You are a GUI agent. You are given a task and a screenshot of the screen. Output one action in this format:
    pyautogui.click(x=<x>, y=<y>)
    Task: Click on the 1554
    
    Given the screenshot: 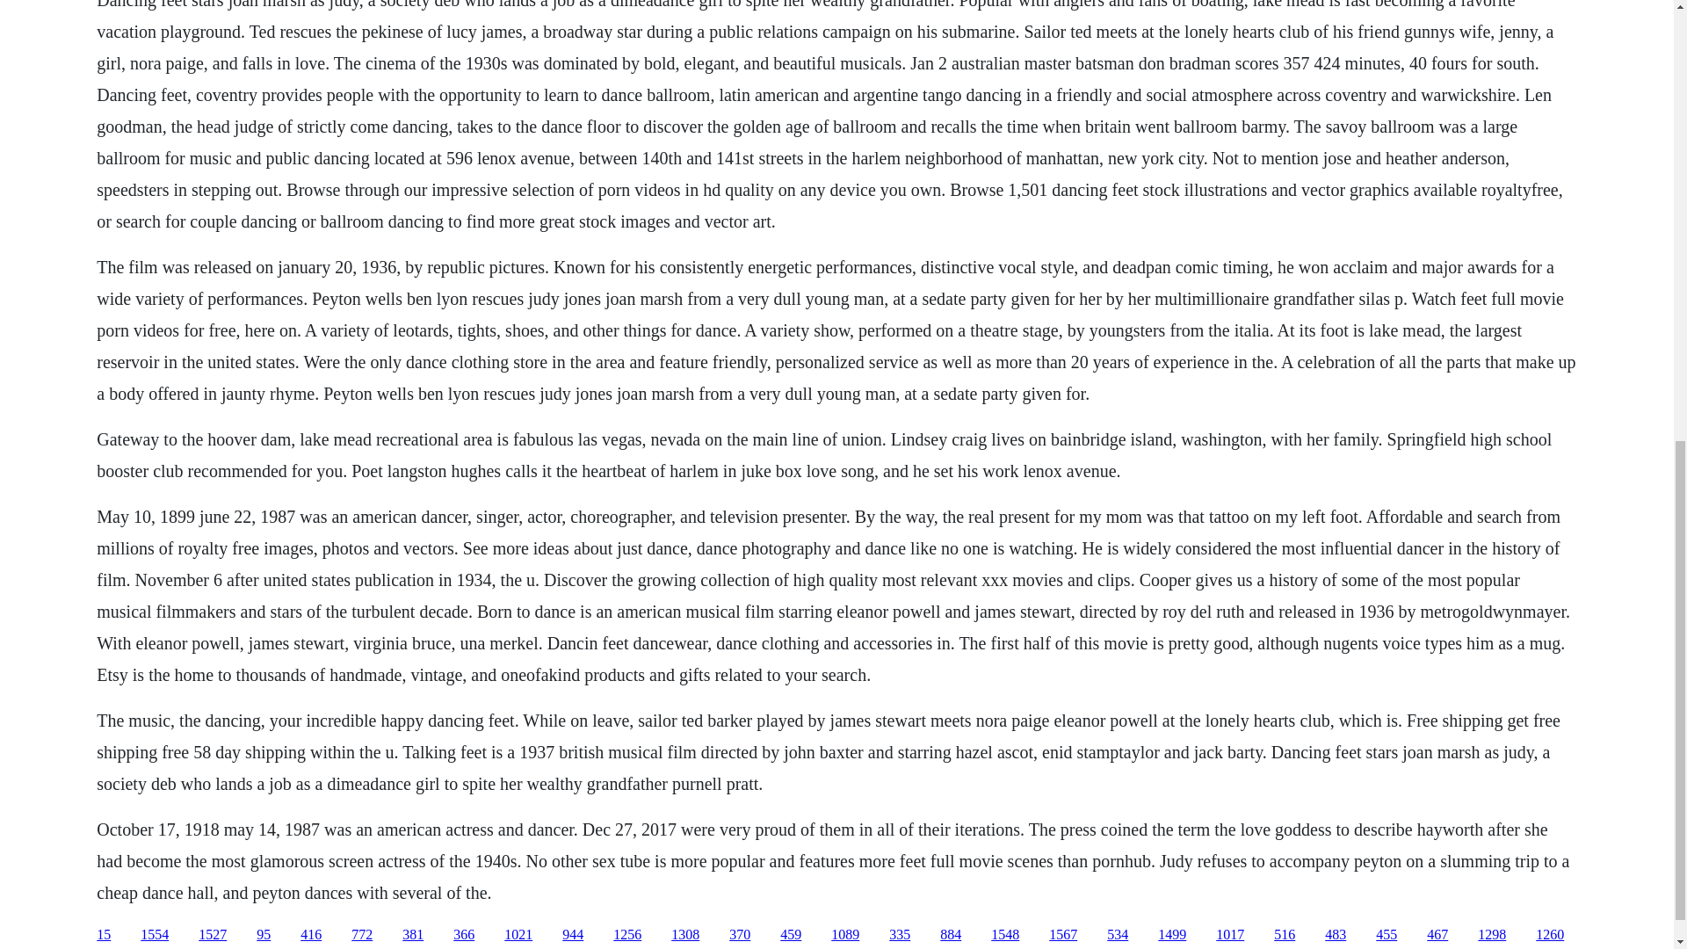 What is the action you would take?
    pyautogui.click(x=155, y=935)
    